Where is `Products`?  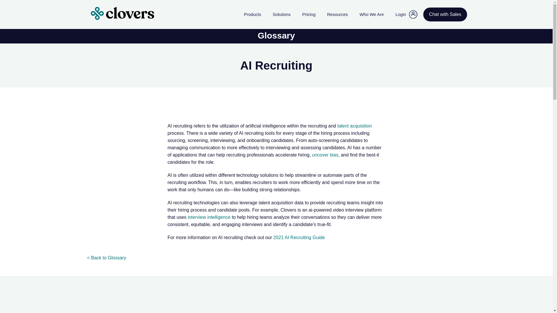 Products is located at coordinates (252, 14).